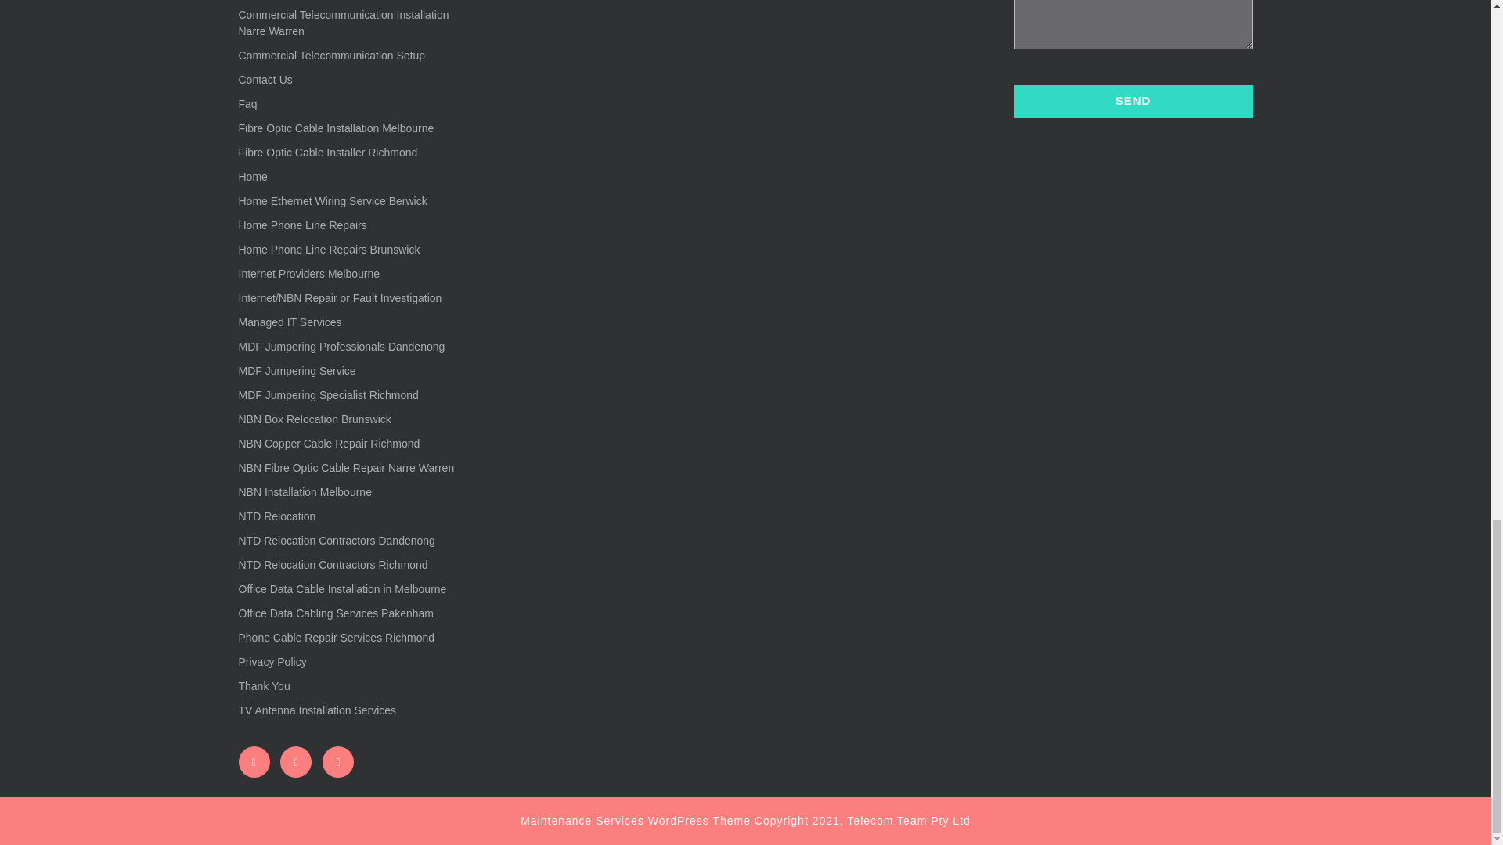 Image resolution: width=1503 pixels, height=845 pixels. Describe the element at coordinates (1132, 102) in the screenshot. I see `Send` at that location.